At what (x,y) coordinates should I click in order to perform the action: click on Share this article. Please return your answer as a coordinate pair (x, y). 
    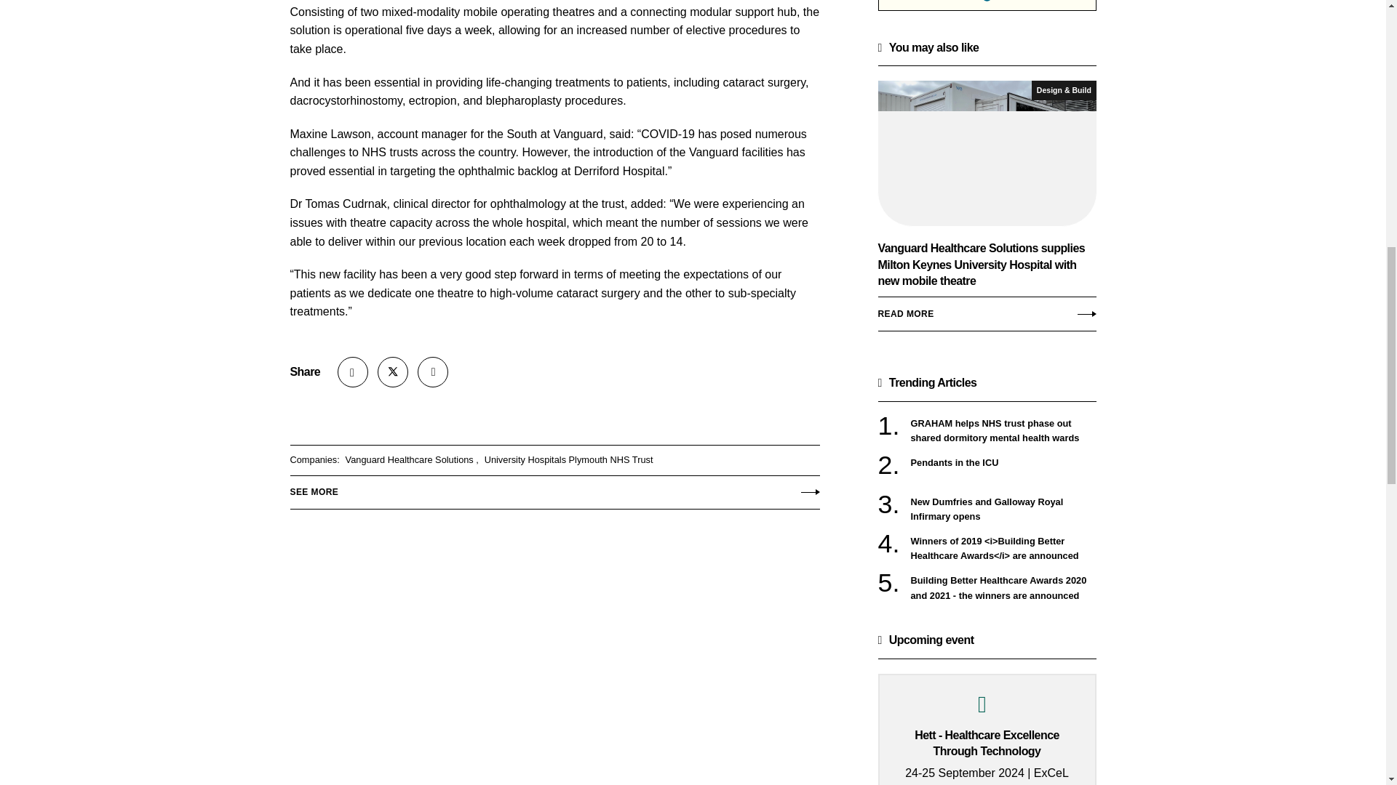
    Looking at the image, I should click on (353, 372).